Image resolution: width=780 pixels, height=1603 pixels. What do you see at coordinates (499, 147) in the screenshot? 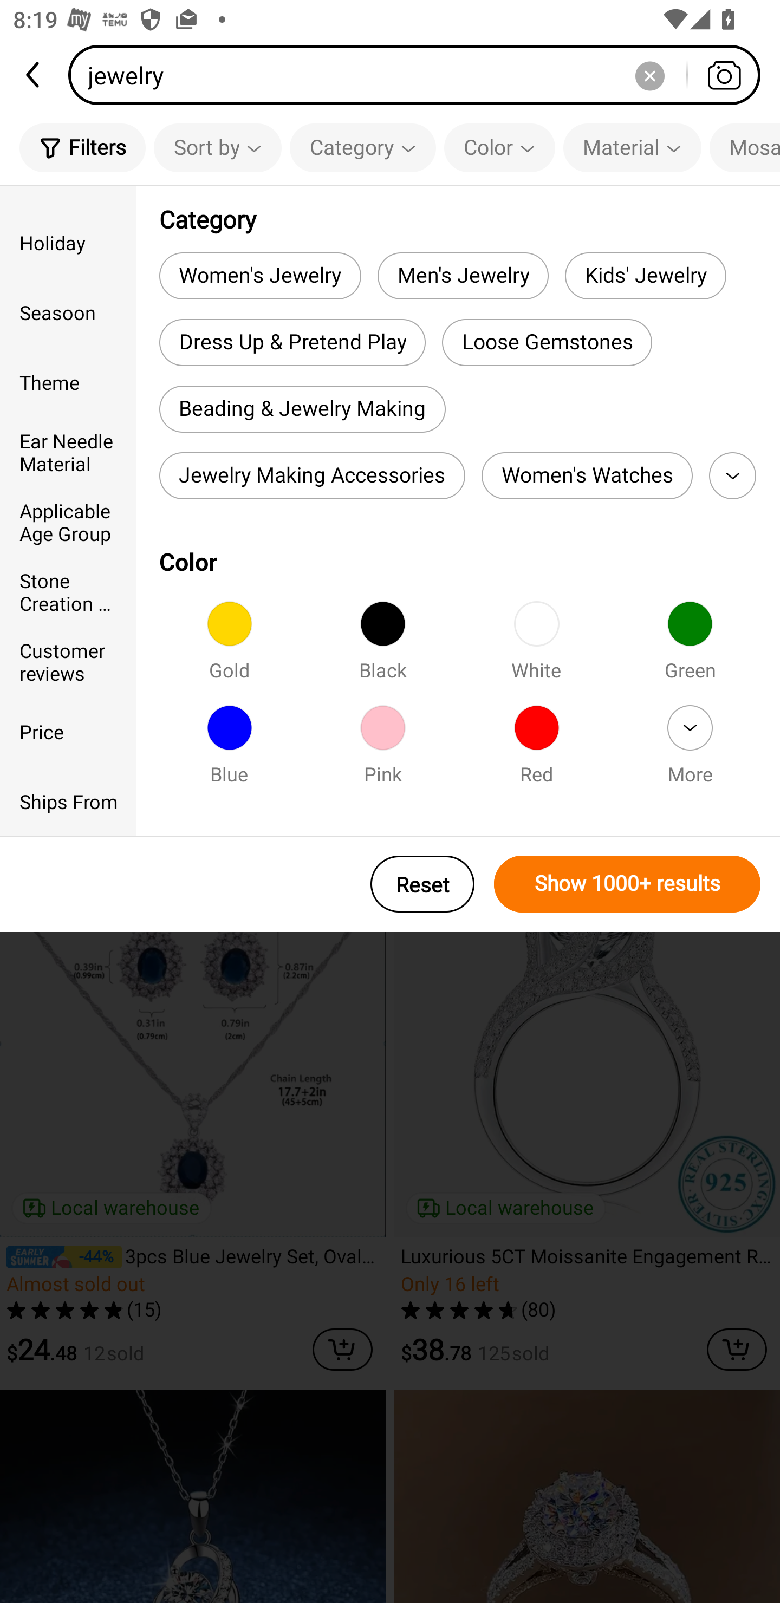
I see `Color` at bounding box center [499, 147].